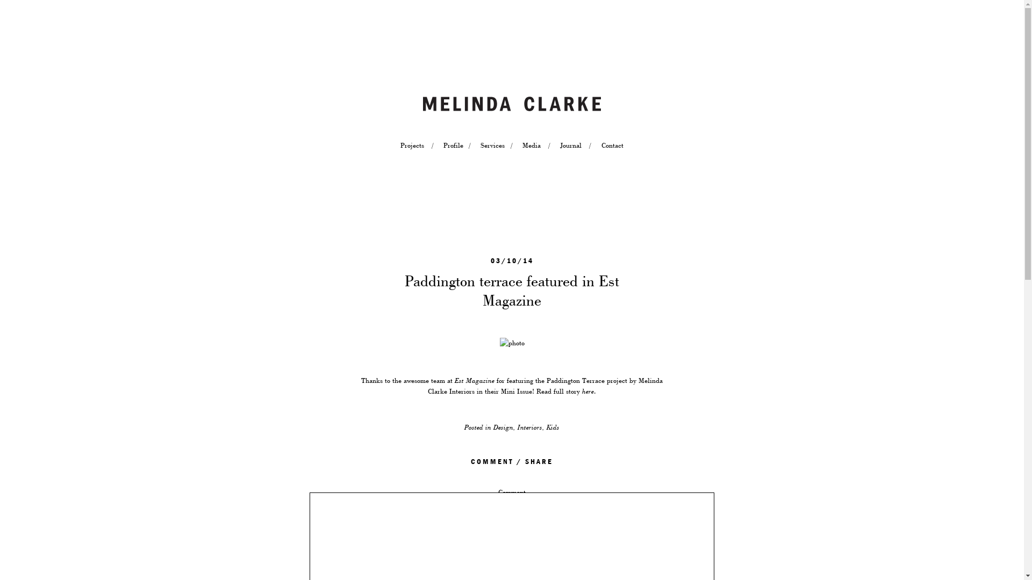  Describe the element at coordinates (612, 146) in the screenshot. I see `Contact` at that location.